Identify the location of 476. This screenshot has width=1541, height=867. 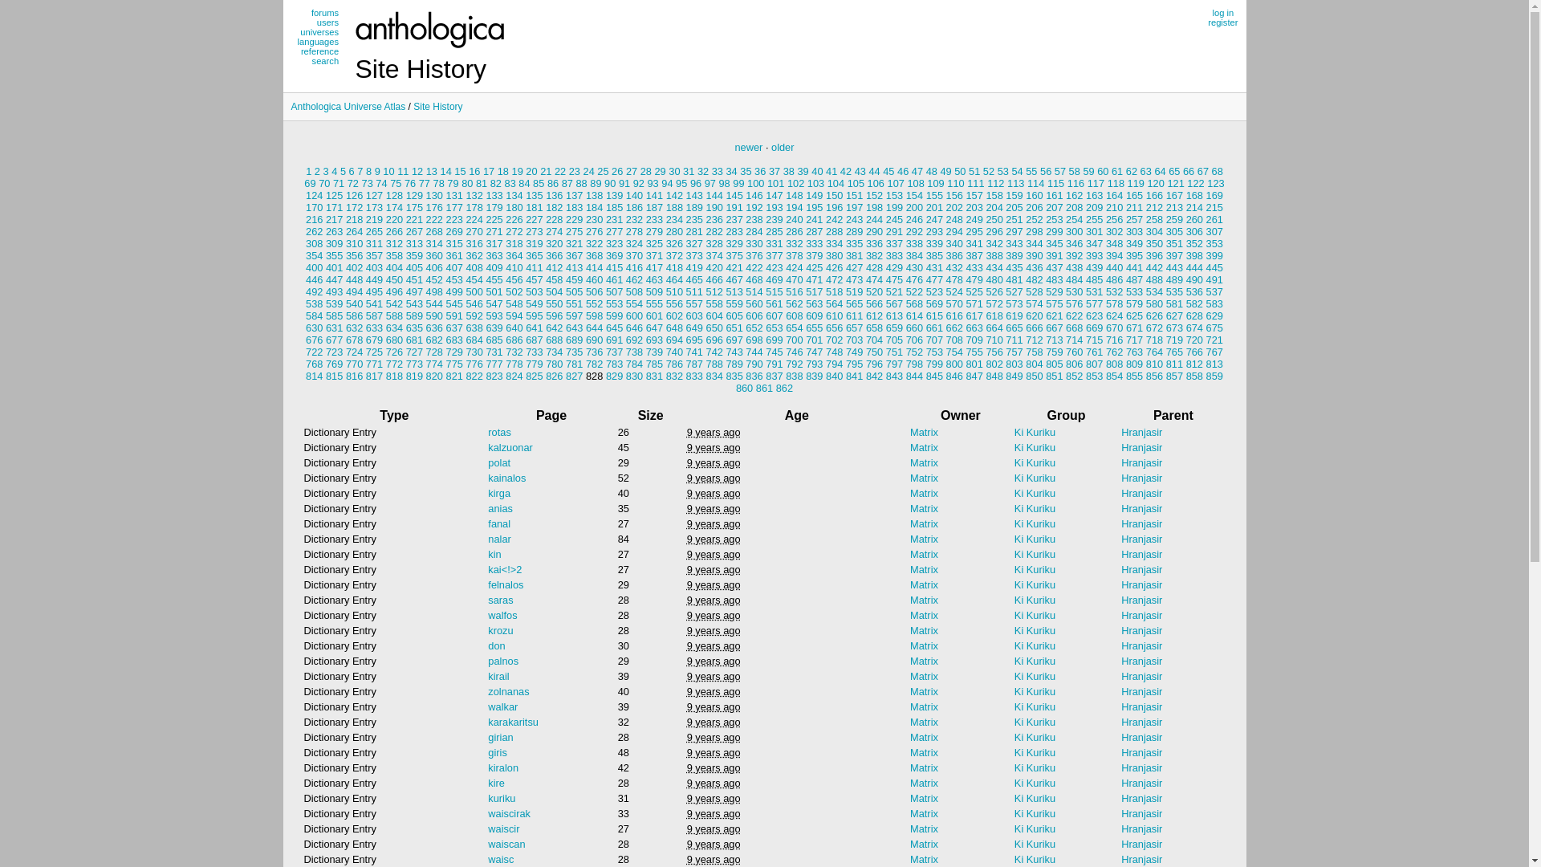
(915, 279).